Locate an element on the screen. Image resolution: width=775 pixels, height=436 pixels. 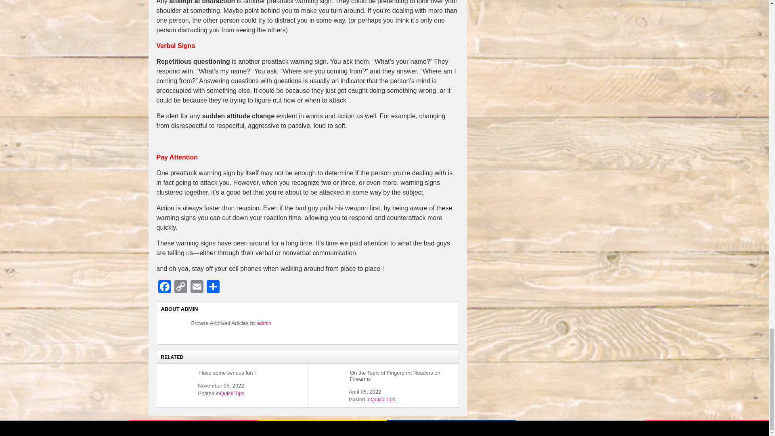
Facebook is located at coordinates (165, 287).